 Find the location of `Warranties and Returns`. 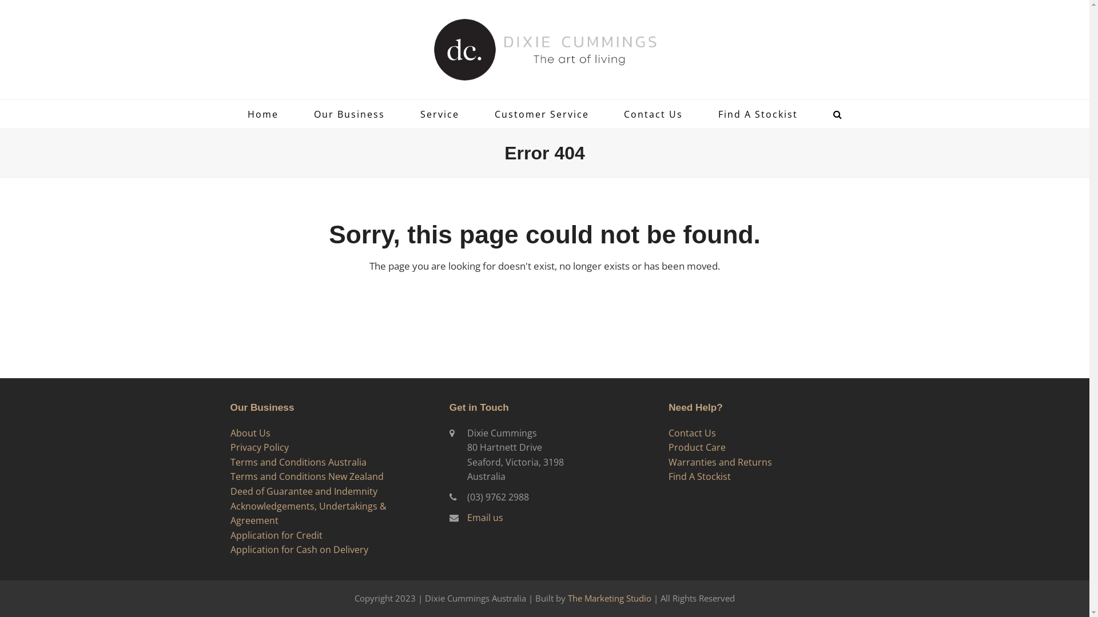

Warranties and Returns is located at coordinates (721, 462).